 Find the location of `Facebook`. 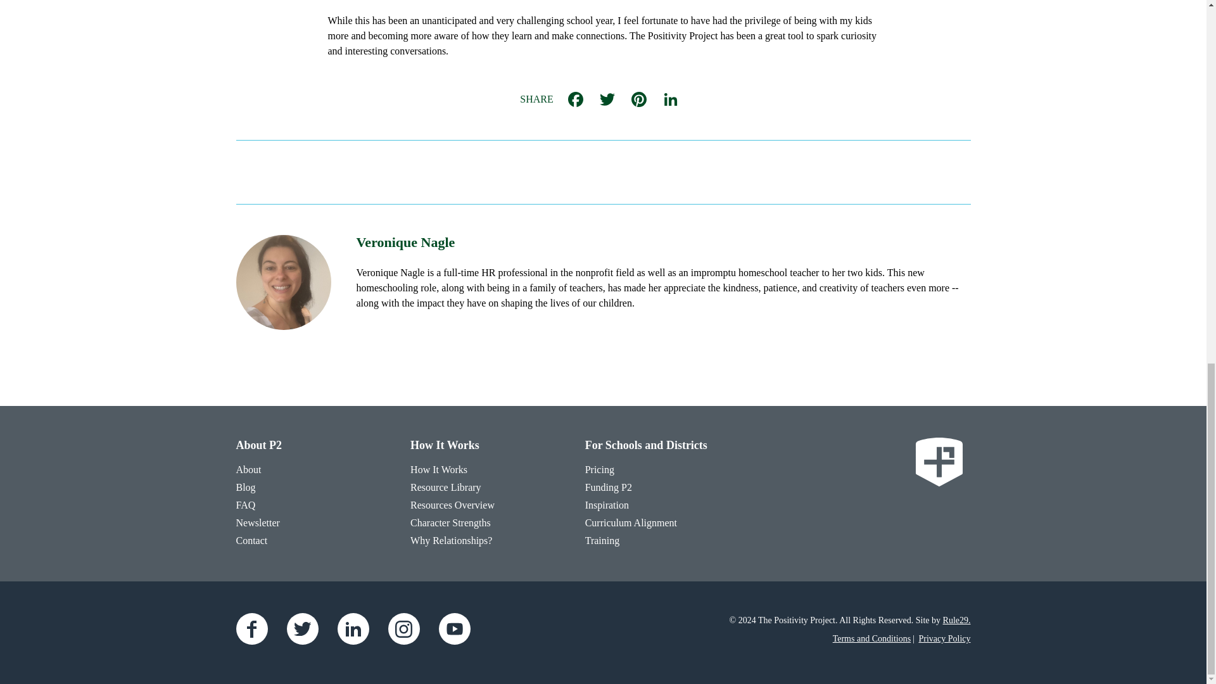

Facebook is located at coordinates (575, 99).